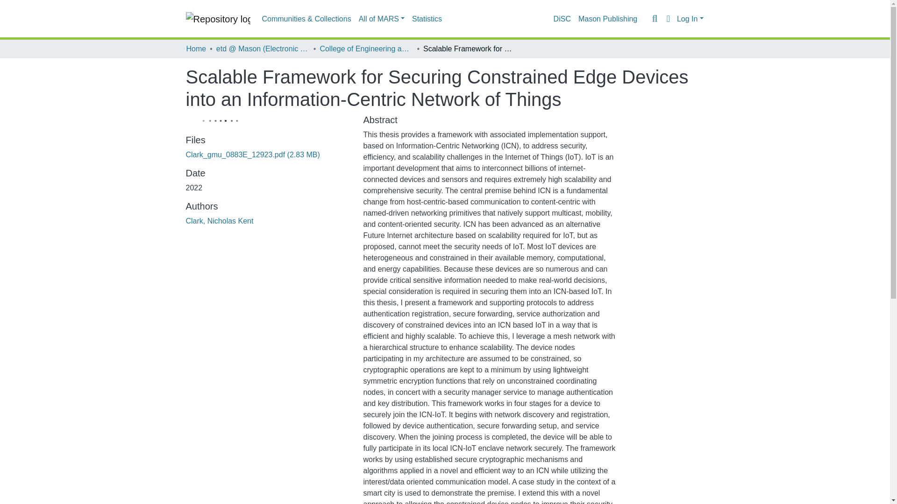 Image resolution: width=897 pixels, height=504 pixels. Describe the element at coordinates (366, 49) in the screenshot. I see `College of Engineering and Computing` at that location.